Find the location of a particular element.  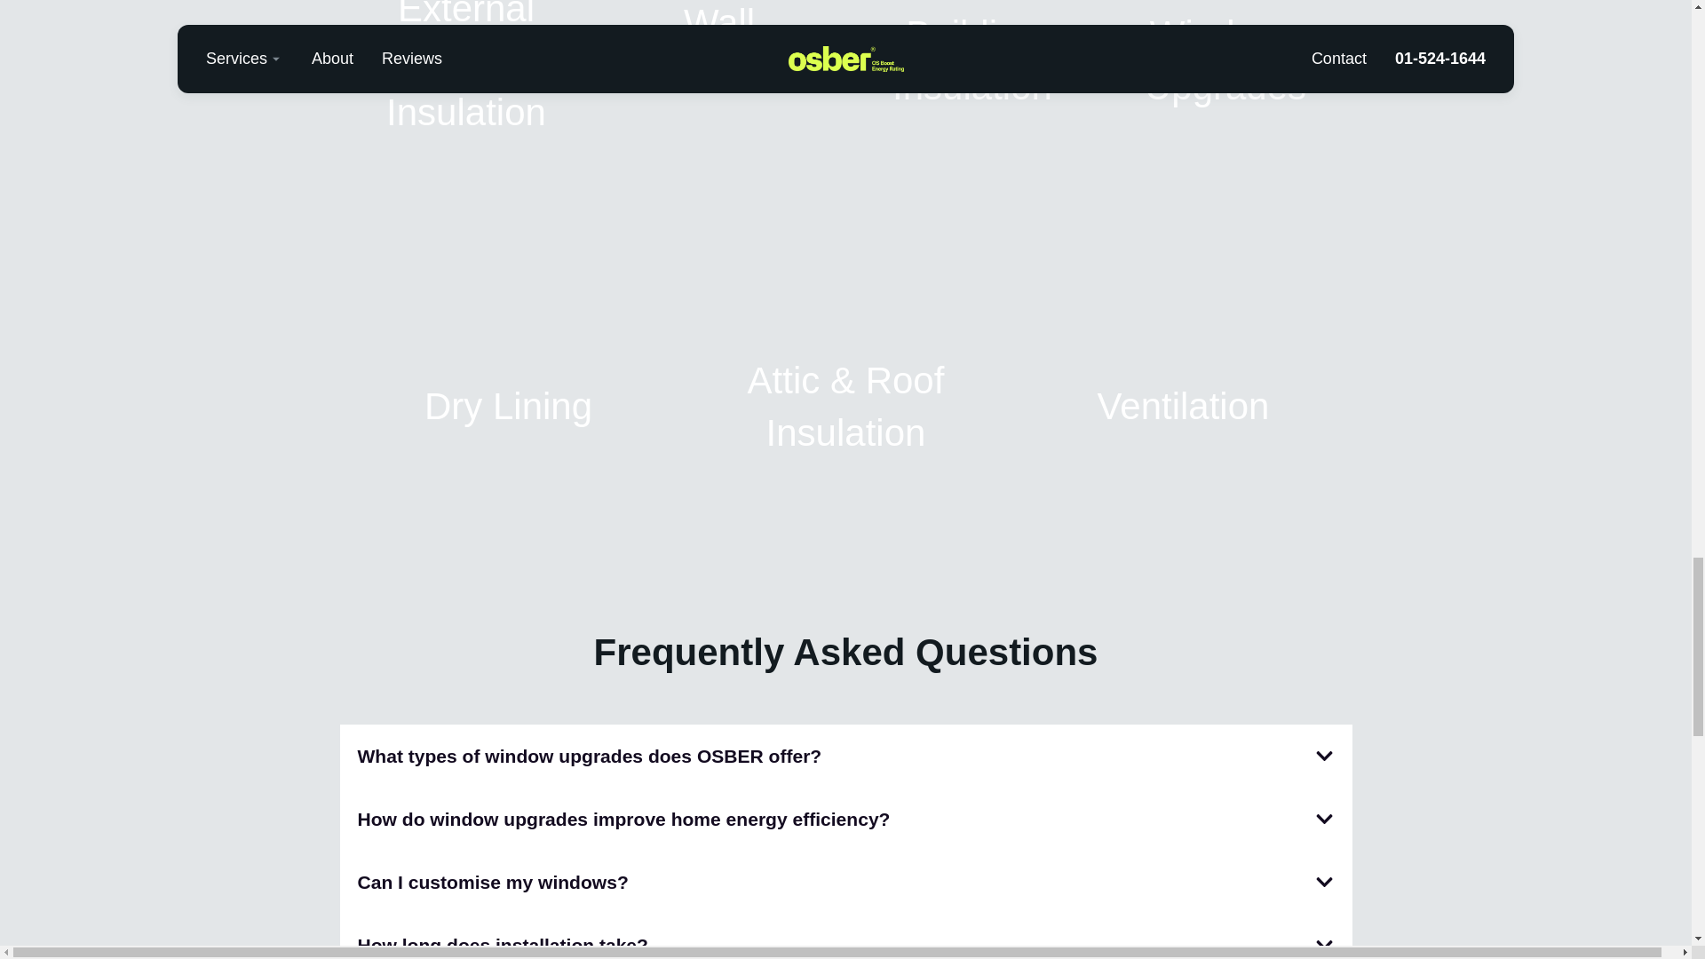

How do window upgrades improve home energy efficiency? is located at coordinates (623, 819).